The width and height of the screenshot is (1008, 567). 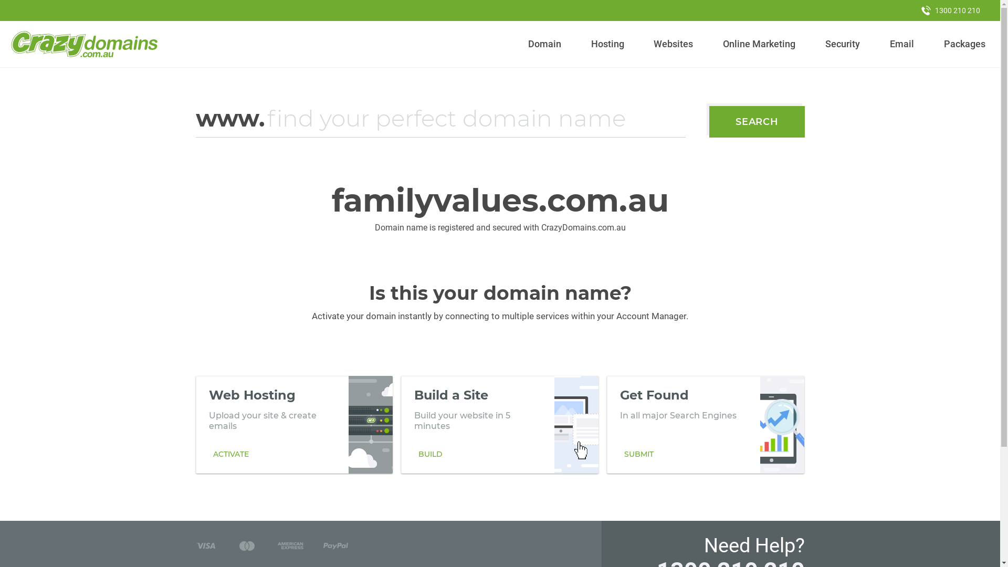 What do you see at coordinates (951, 10) in the screenshot?
I see `1300 210 210` at bounding box center [951, 10].